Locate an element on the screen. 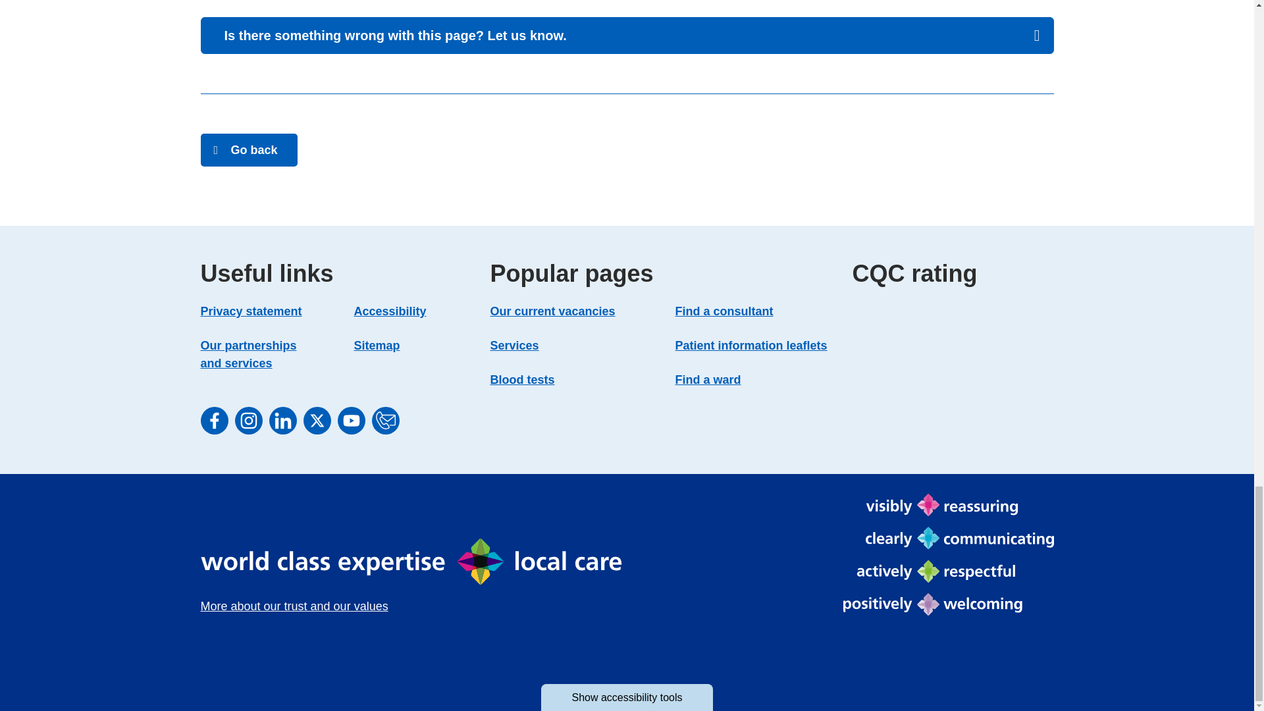 This screenshot has width=1264, height=711. LinkedIn is located at coordinates (282, 420).